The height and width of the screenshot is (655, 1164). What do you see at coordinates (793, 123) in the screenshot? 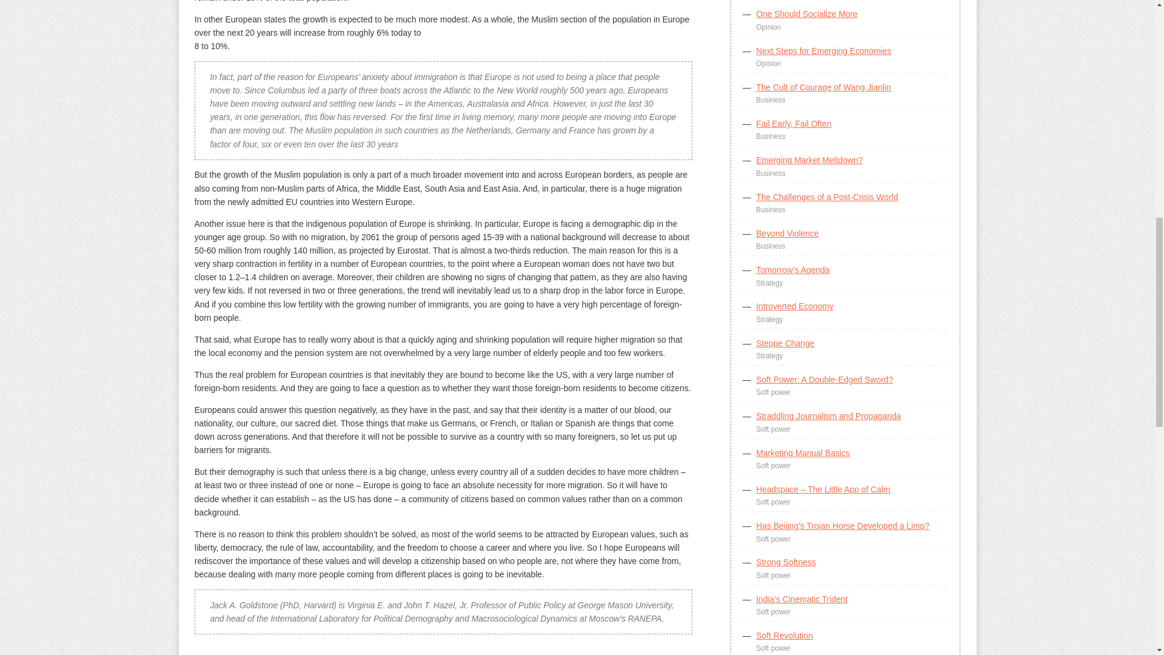
I see `Fail Early, Fail Often` at bounding box center [793, 123].